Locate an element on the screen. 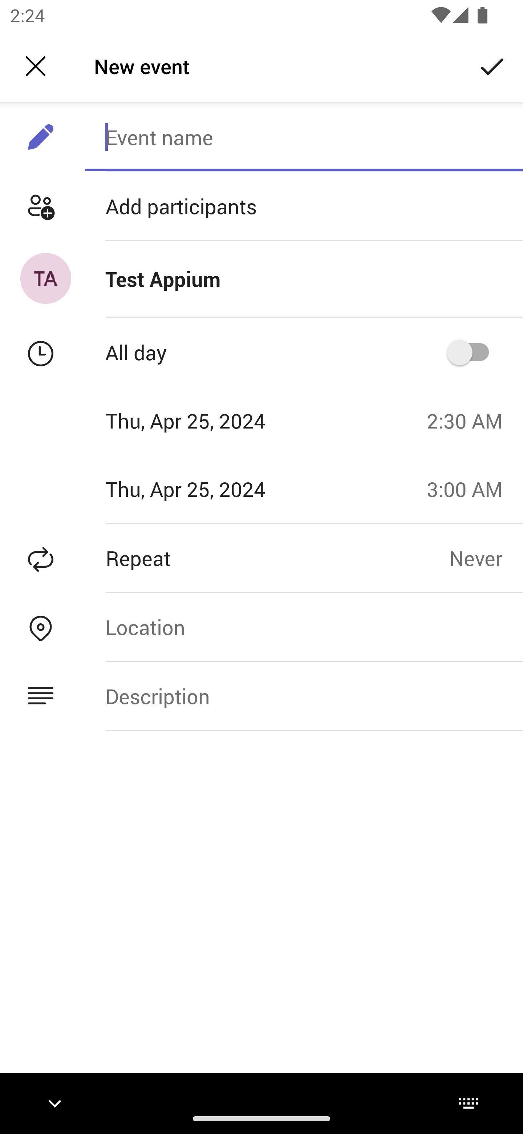  Event name is located at coordinates (304, 137).